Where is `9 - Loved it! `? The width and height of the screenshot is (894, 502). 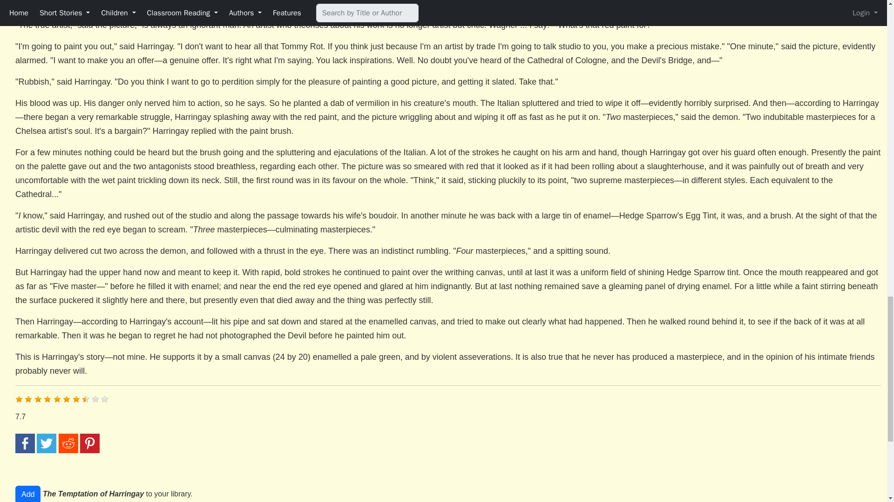 9 - Loved it!  is located at coordinates (95, 399).